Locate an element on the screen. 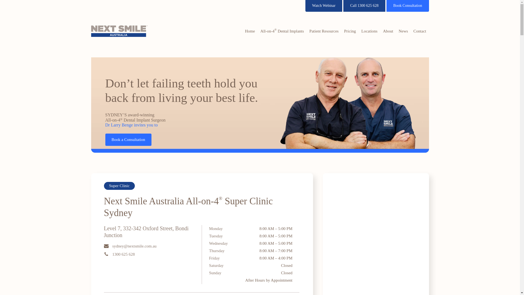 The image size is (524, 295). Contact is located at coordinates (420, 31).